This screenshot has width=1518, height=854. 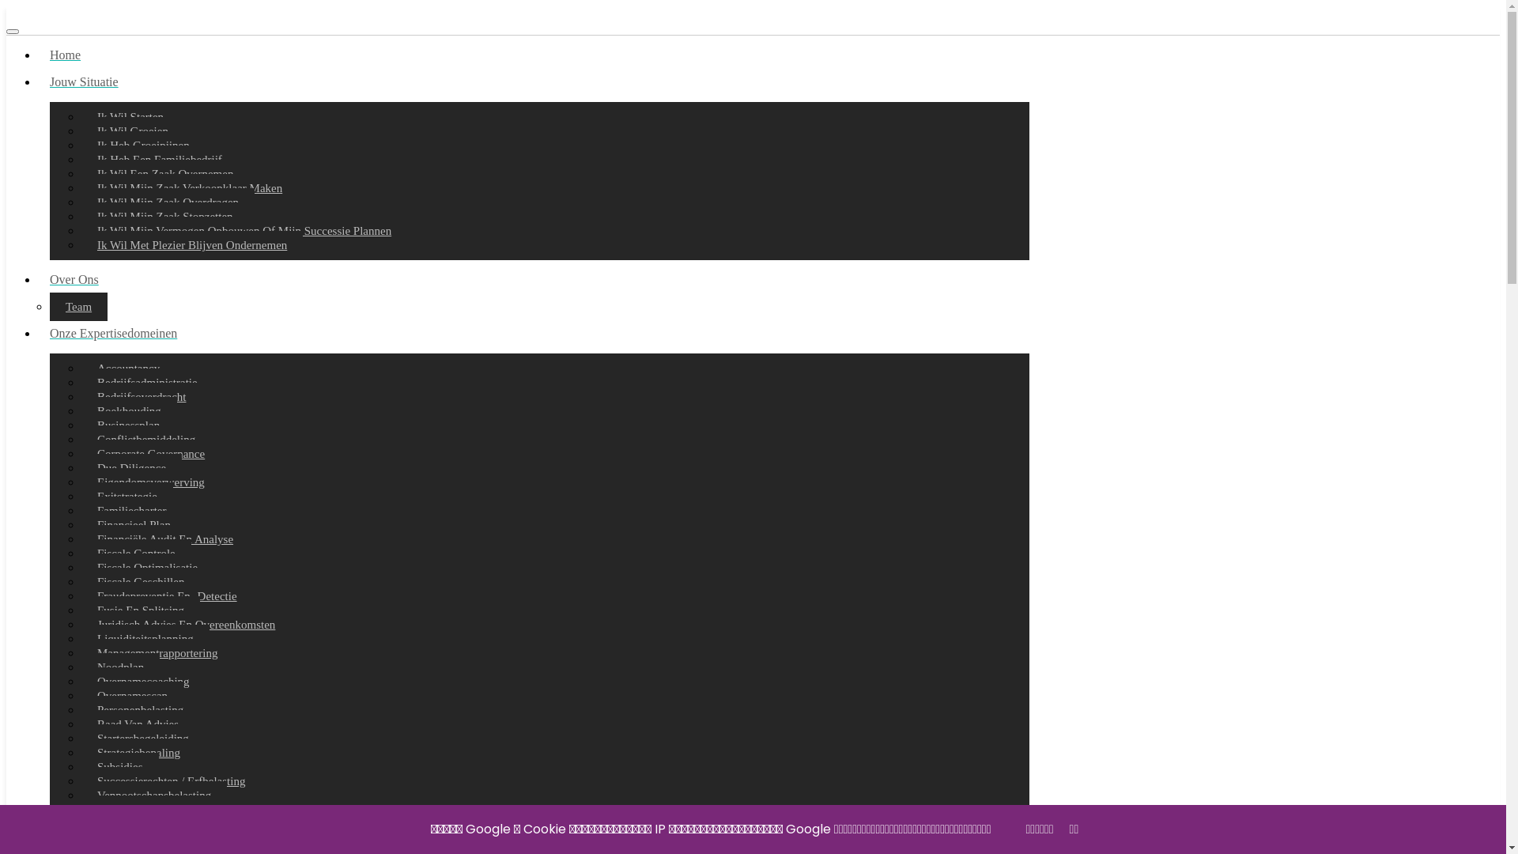 What do you see at coordinates (130, 411) in the screenshot?
I see `Boekhouding` at bounding box center [130, 411].